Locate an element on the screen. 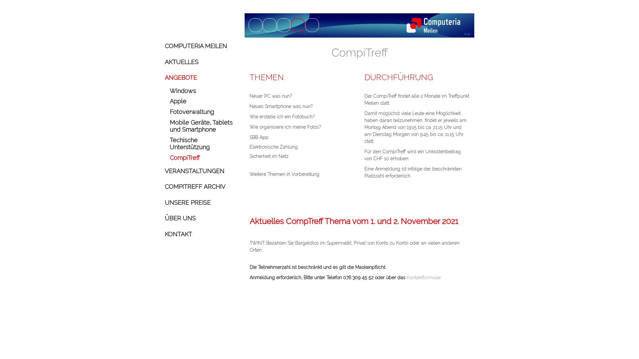 Image resolution: width=639 pixels, height=359 pixels. ANGEBOTE is located at coordinates (200, 78).